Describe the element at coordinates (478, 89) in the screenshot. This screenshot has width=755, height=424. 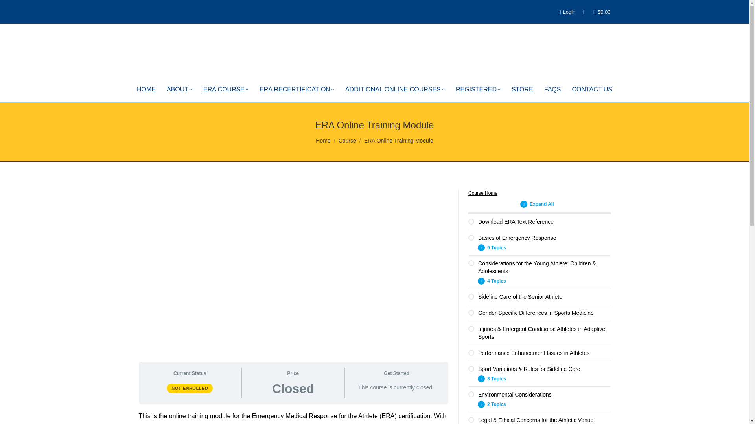
I see `REGISTERED` at that location.